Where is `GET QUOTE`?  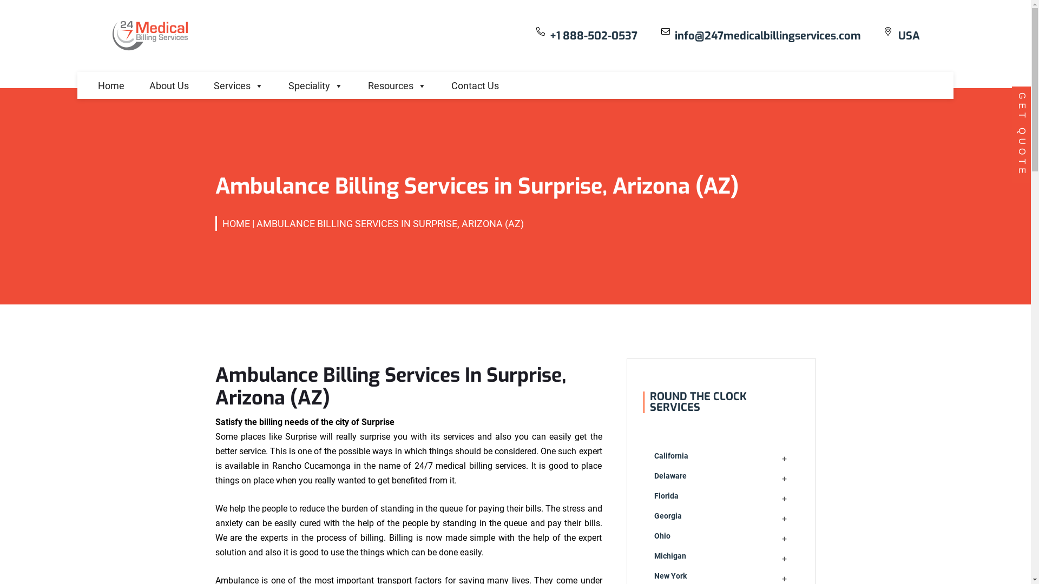 GET QUOTE is located at coordinates (1022, 135).